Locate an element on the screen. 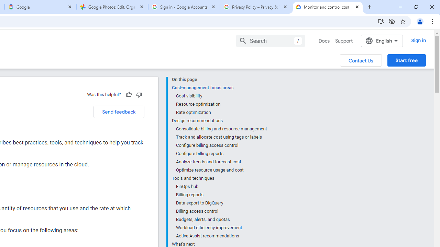  Billing reports is located at coordinates (221, 195).